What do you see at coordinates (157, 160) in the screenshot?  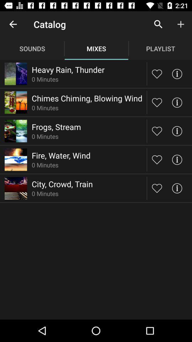 I see `like soundmix` at bounding box center [157, 160].